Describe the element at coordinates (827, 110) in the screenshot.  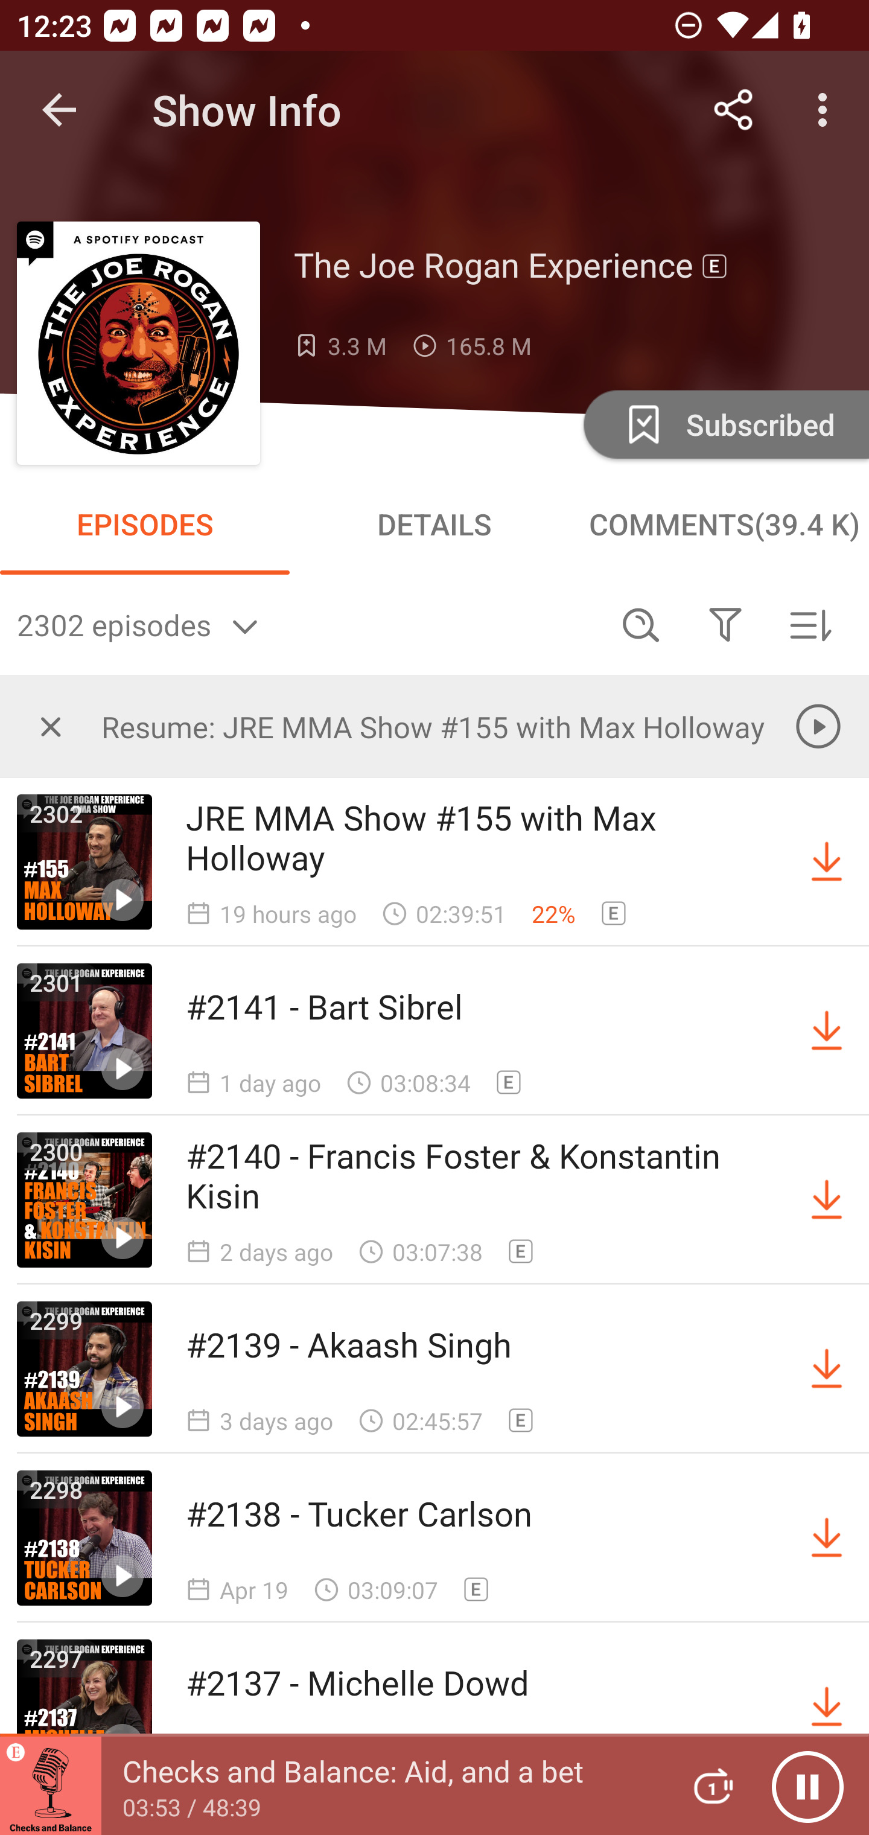
I see `More options` at that location.